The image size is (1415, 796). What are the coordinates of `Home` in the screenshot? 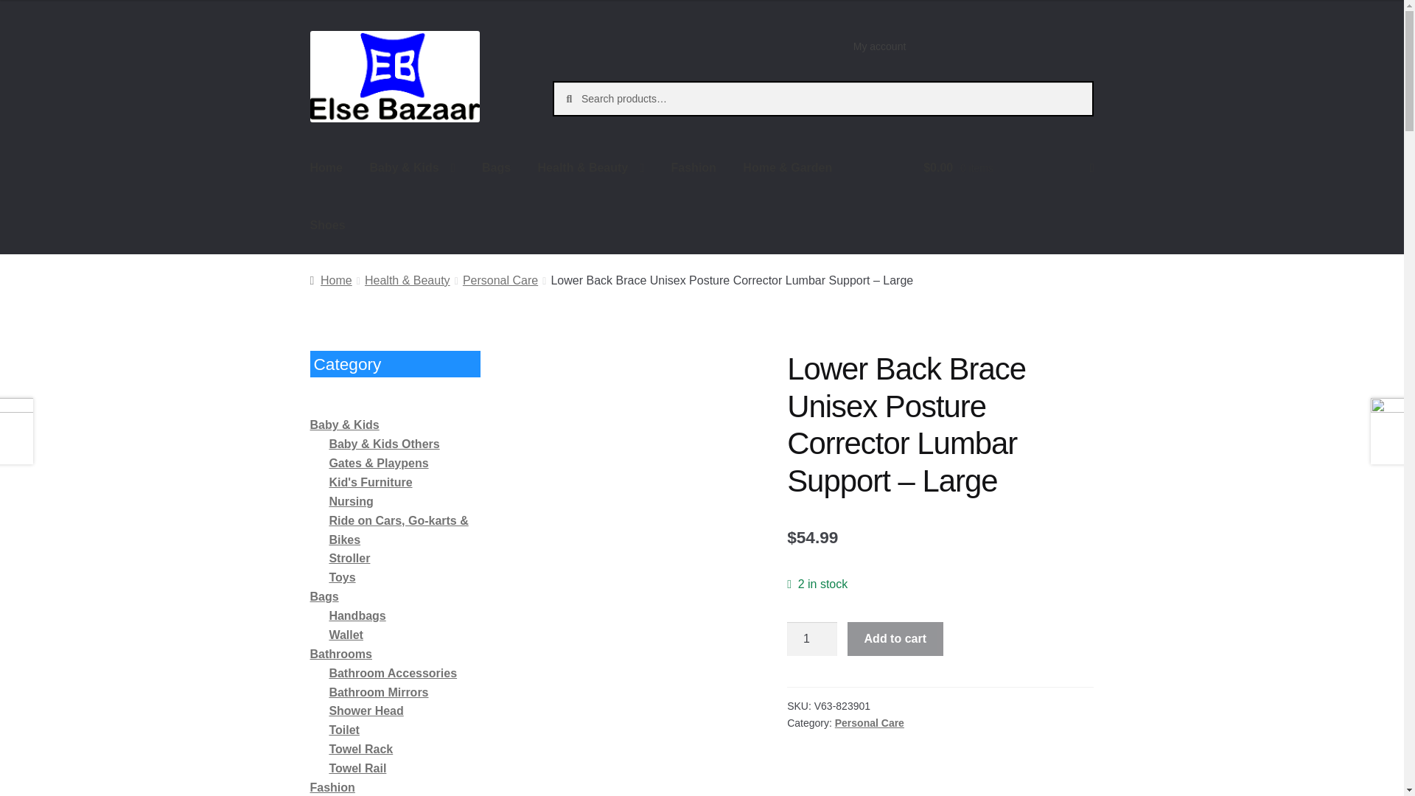 It's located at (326, 168).